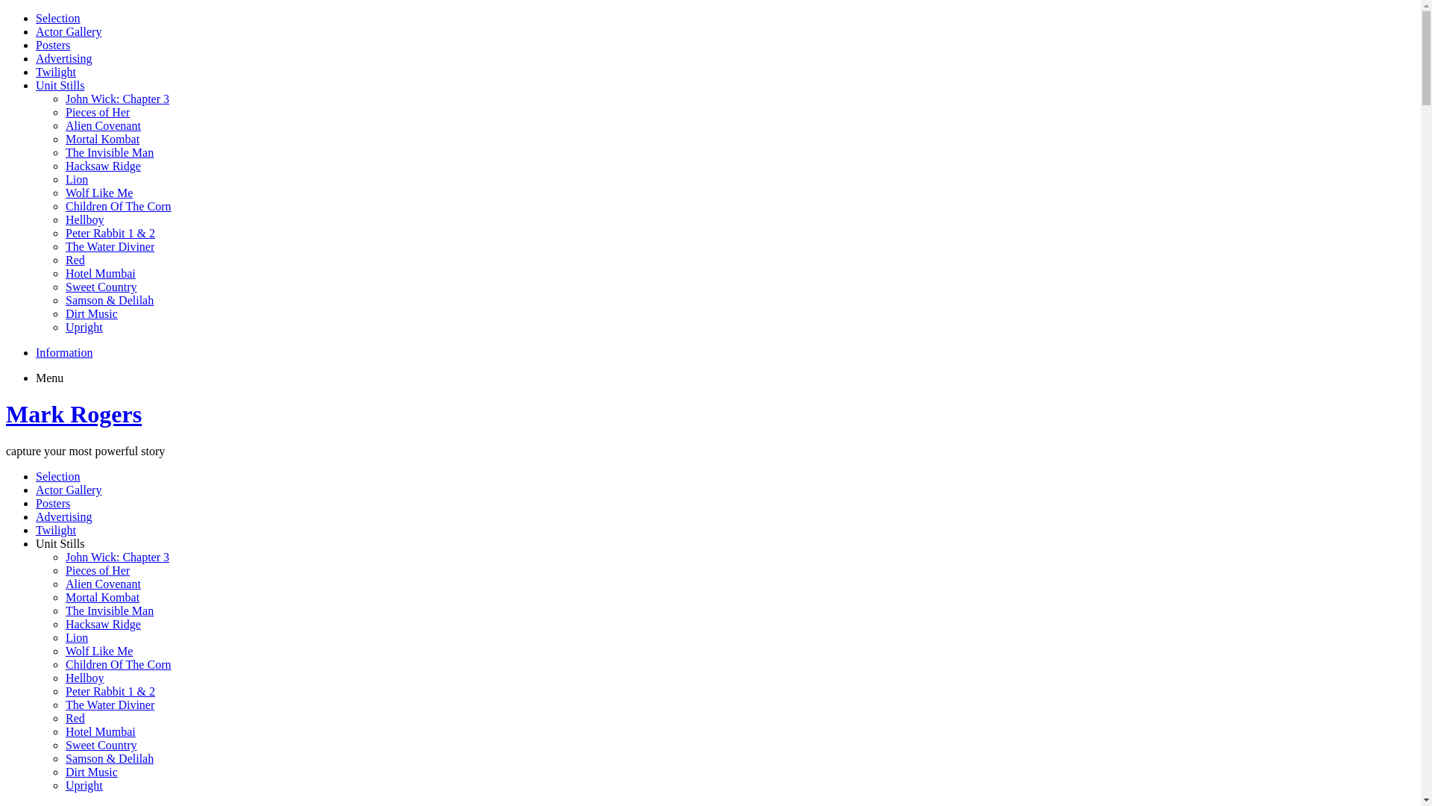 Image resolution: width=1432 pixels, height=806 pixels. I want to click on Mortal Kombat, so click(103, 139).